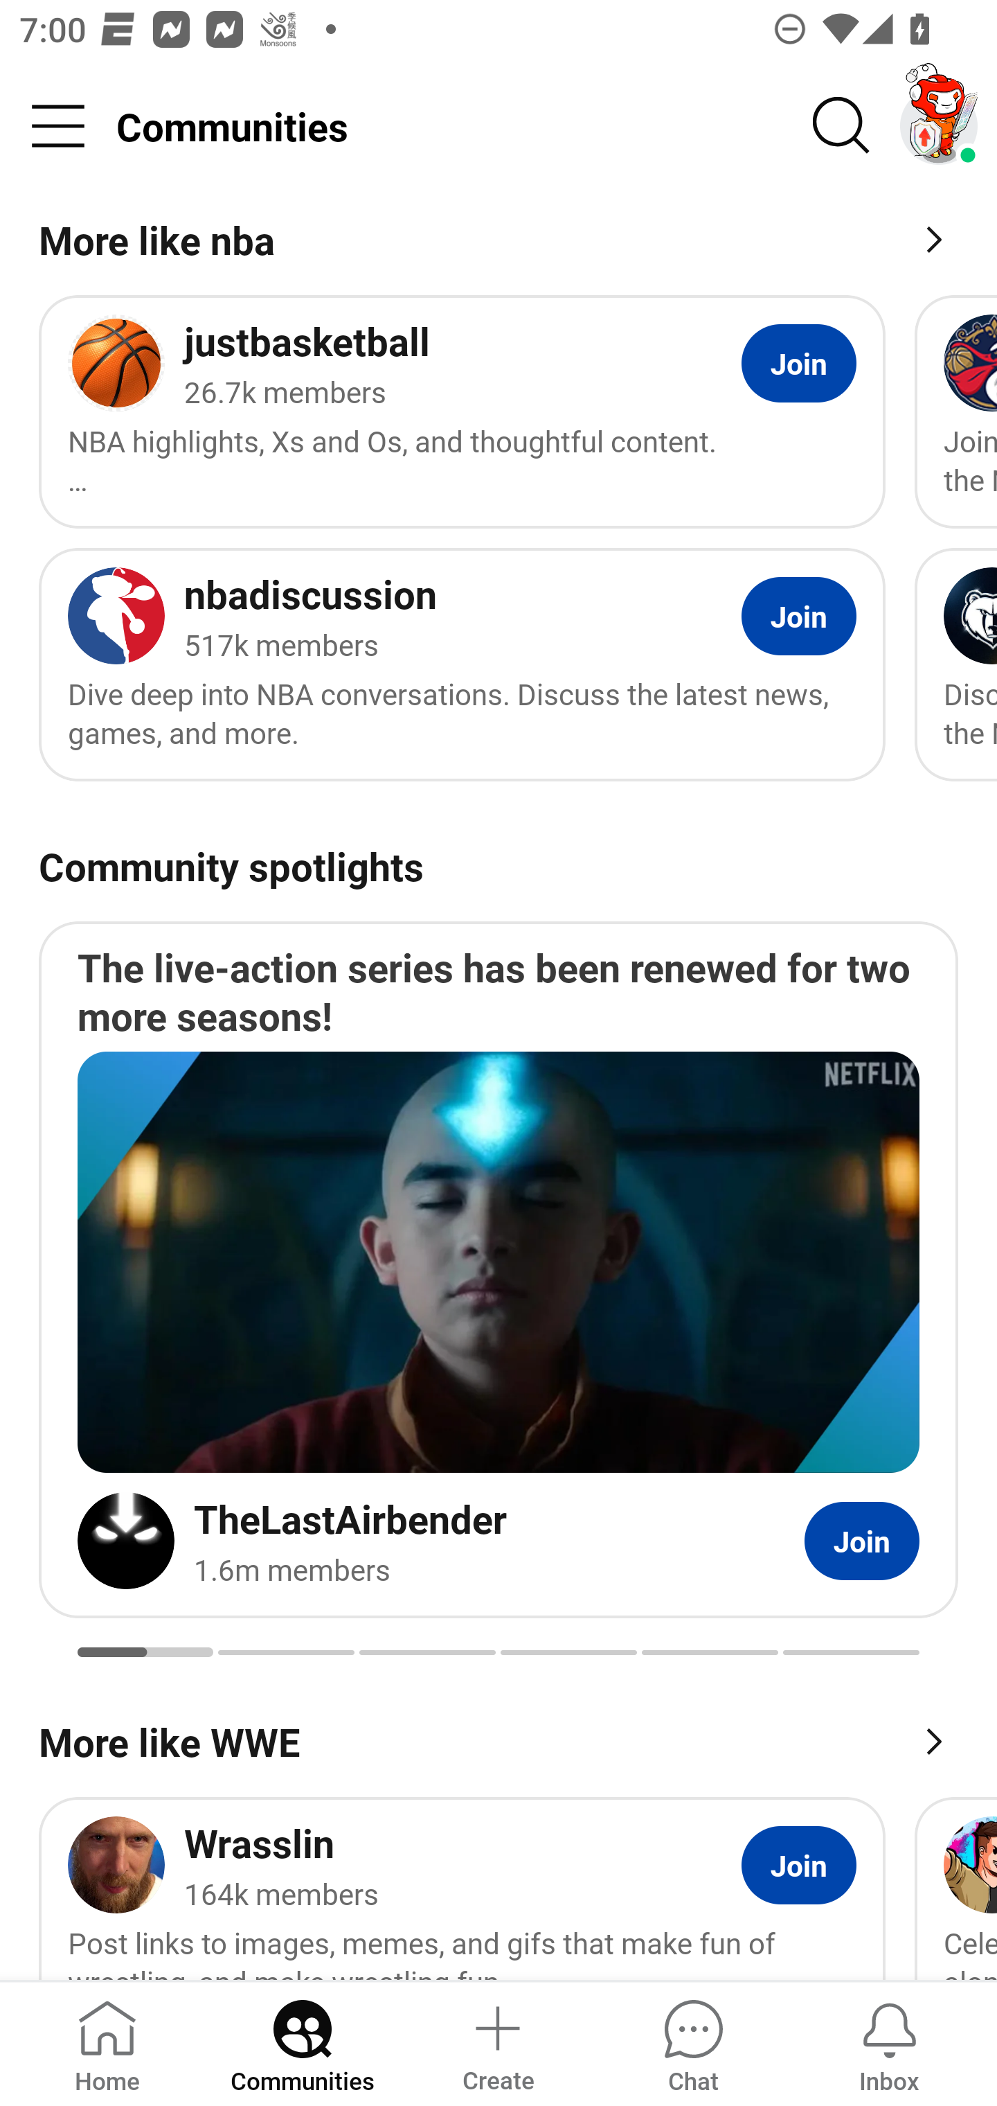 This screenshot has width=997, height=2106. What do you see at coordinates (302, 2042) in the screenshot?
I see `Communities` at bounding box center [302, 2042].